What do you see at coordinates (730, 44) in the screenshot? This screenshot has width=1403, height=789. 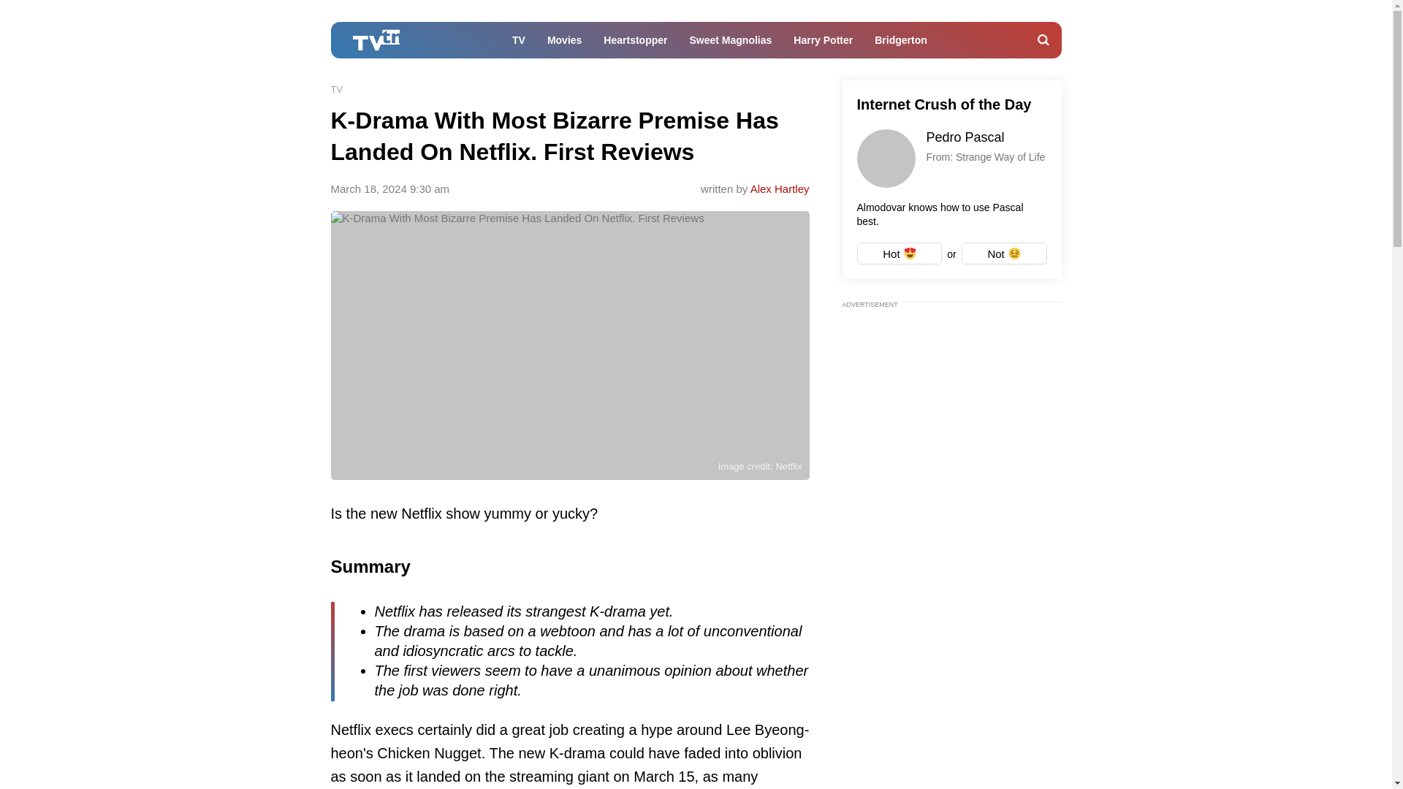 I see `Sweet Magnolias` at bounding box center [730, 44].